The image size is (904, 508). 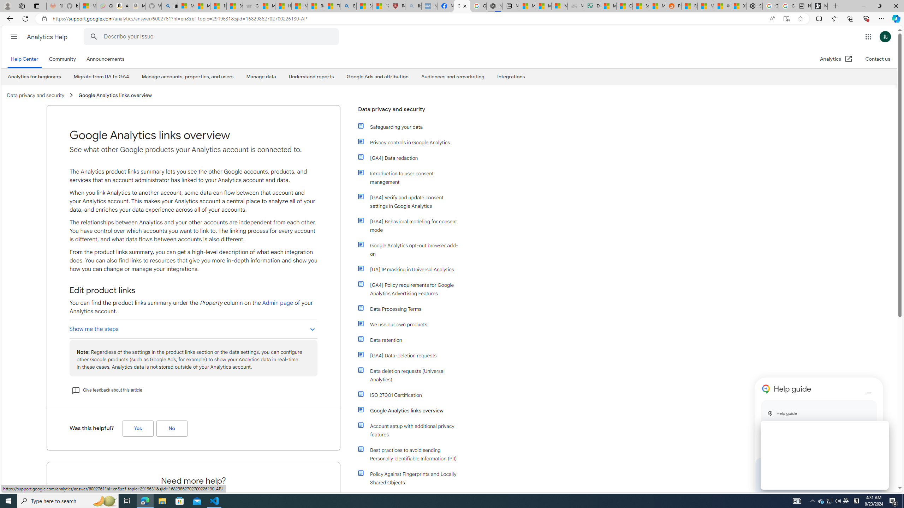 I want to click on Manage accounts, properties, and users, so click(x=188, y=77).